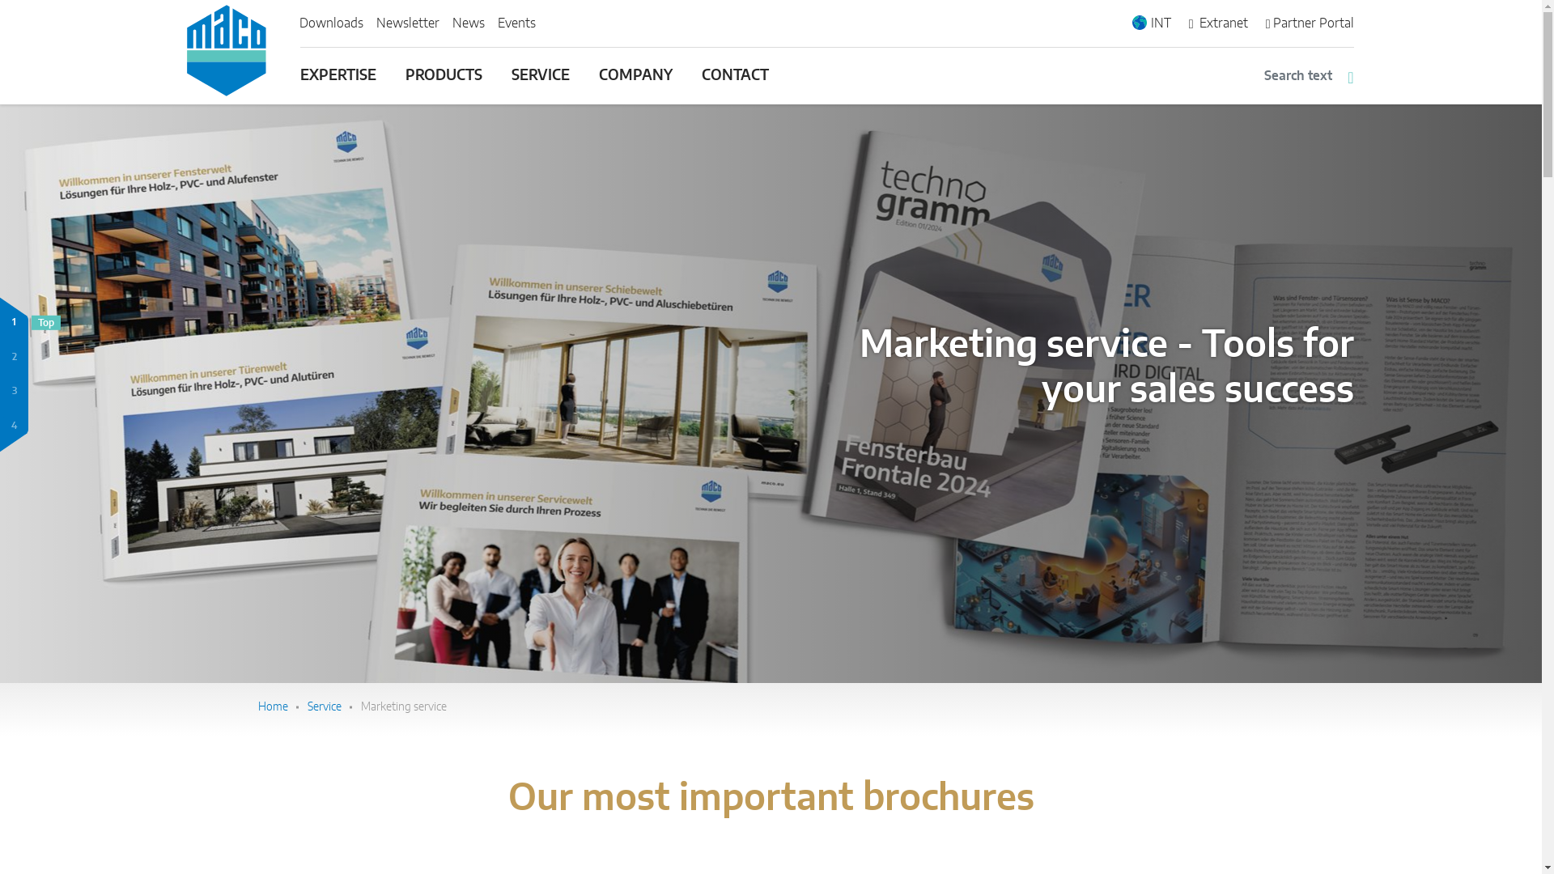  I want to click on 4, so click(1153, 23).